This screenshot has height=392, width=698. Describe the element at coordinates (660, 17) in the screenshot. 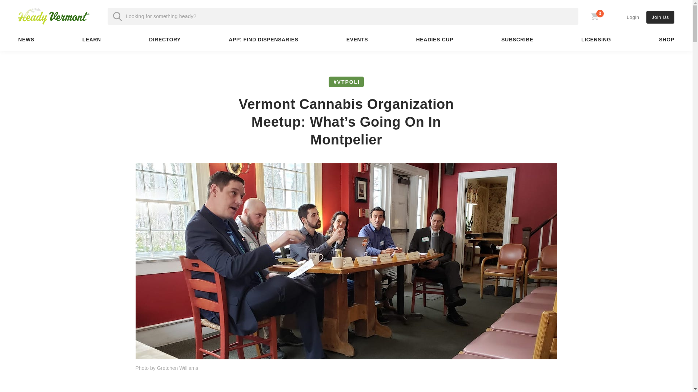

I see `GO` at that location.